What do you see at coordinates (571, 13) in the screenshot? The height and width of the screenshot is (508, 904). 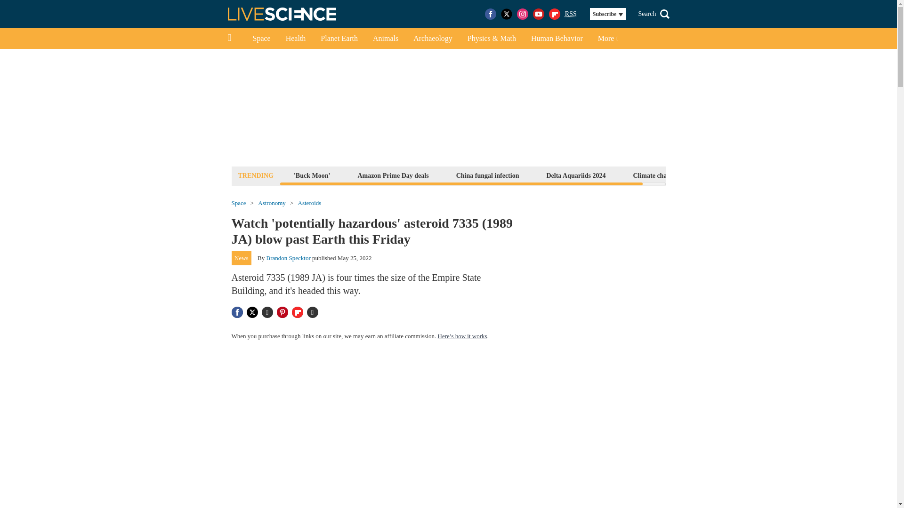 I see `Really Simple Syndication` at bounding box center [571, 13].